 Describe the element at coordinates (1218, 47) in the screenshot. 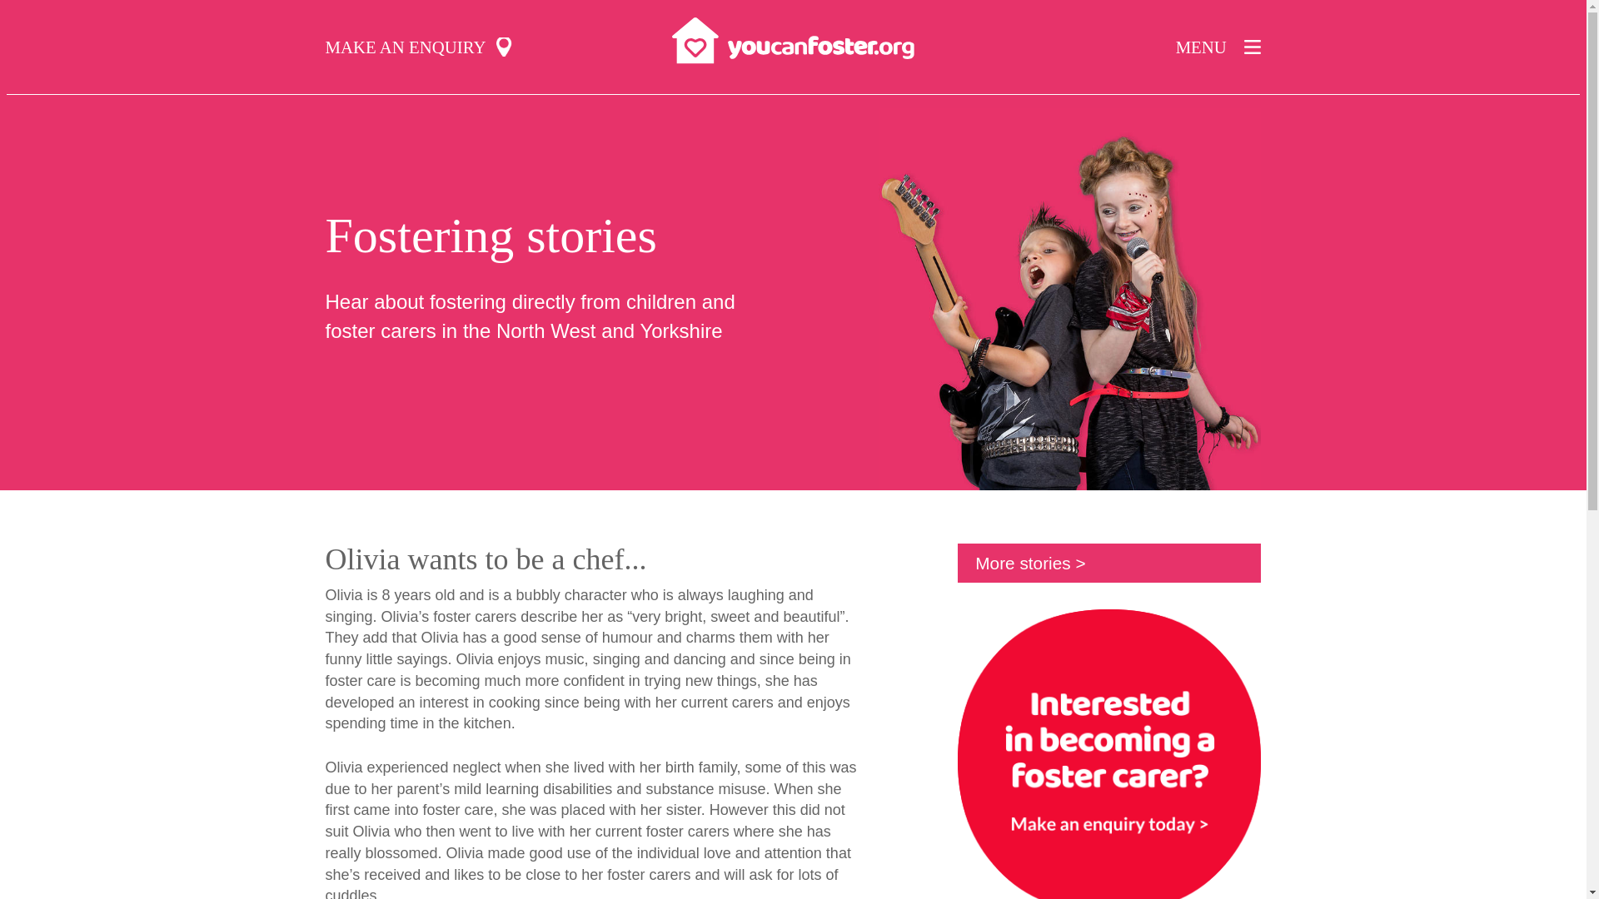

I see `MENU` at that location.